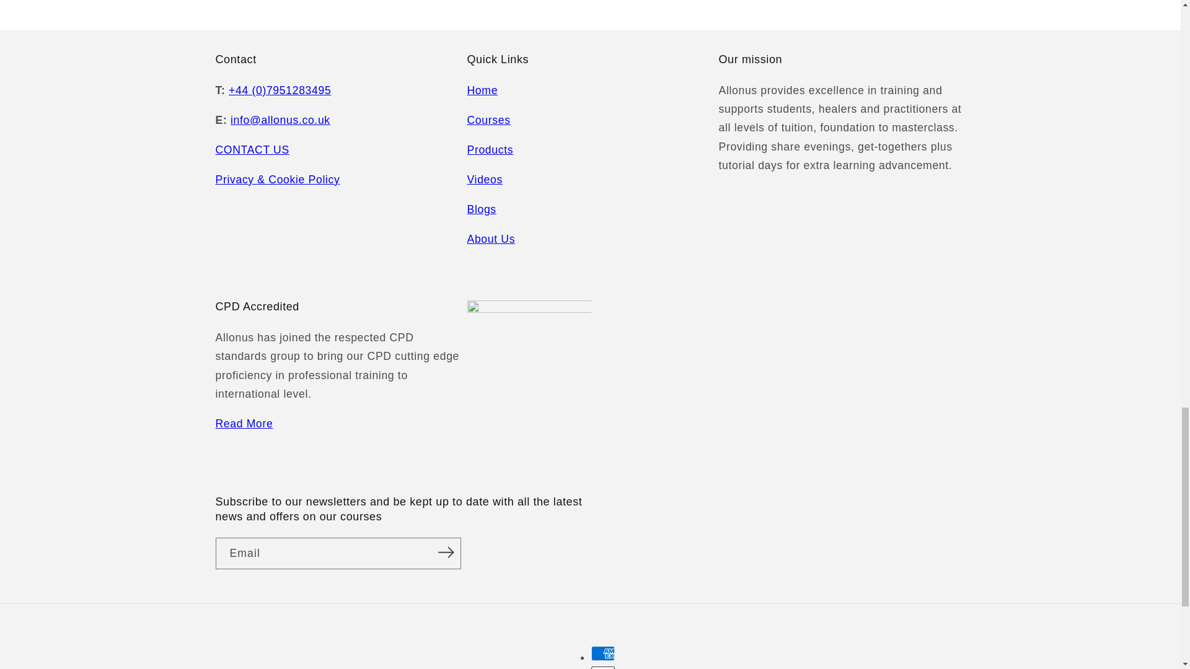 The width and height of the screenshot is (1190, 669). What do you see at coordinates (603, 668) in the screenshot?
I see `Apple Pay` at bounding box center [603, 668].